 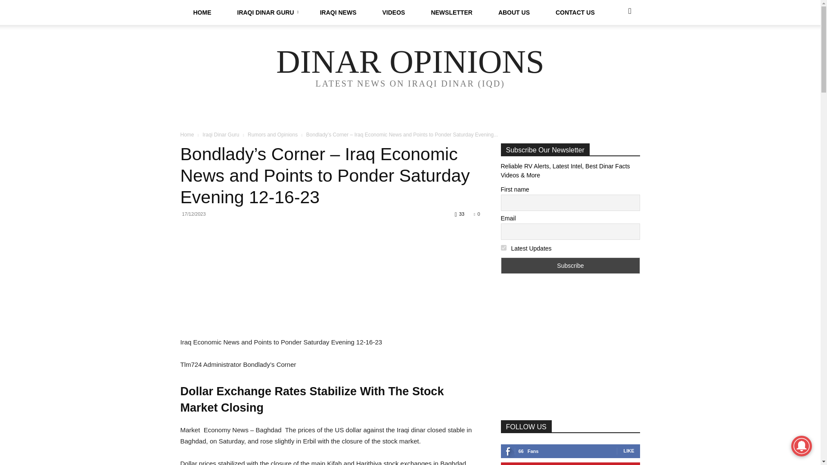 What do you see at coordinates (338, 12) in the screenshot?
I see `IRAQI NEWS` at bounding box center [338, 12].